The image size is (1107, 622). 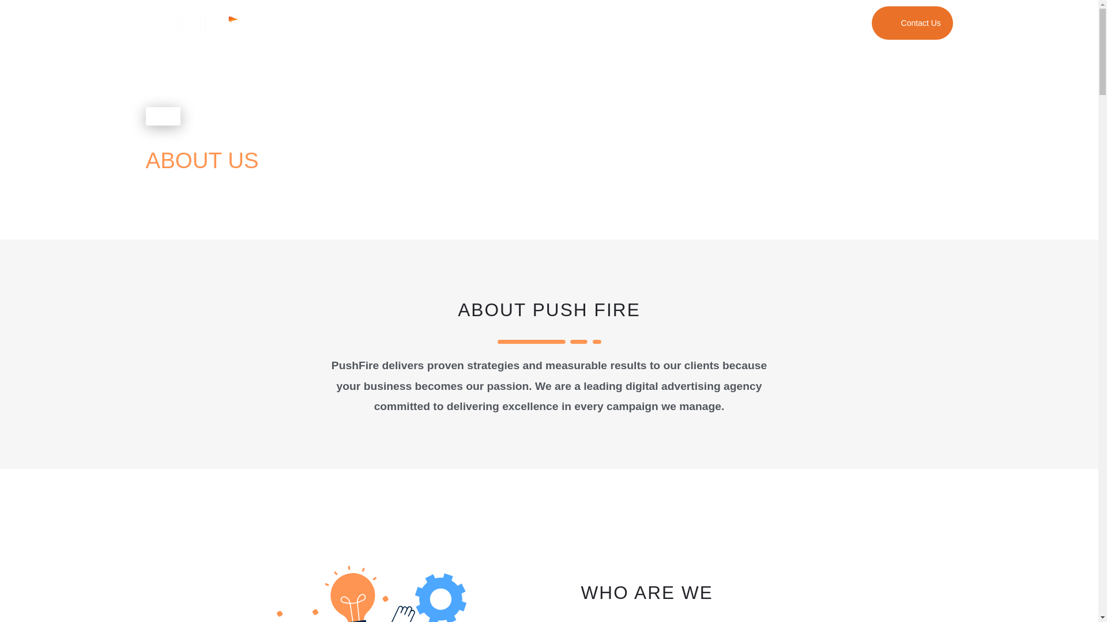 What do you see at coordinates (355, 571) in the screenshot?
I see `colleagues.svg` at bounding box center [355, 571].